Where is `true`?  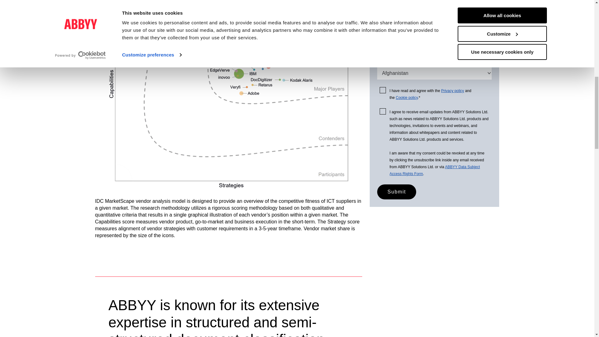
true is located at coordinates (382, 90).